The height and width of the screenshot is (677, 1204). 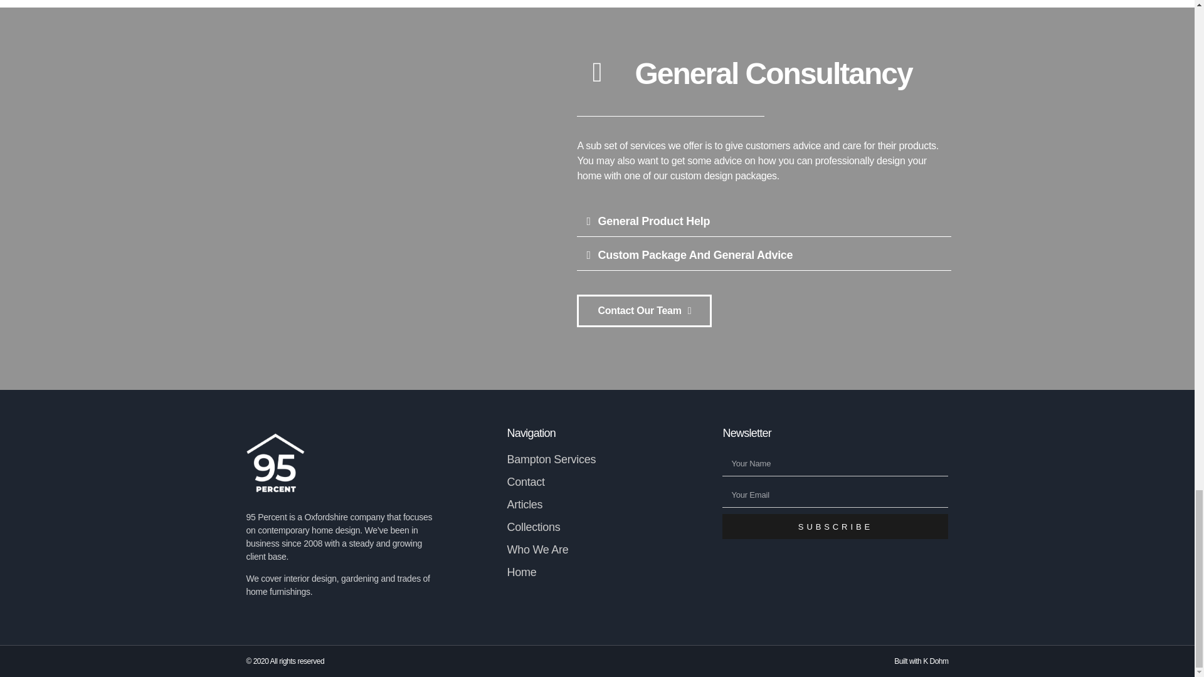 I want to click on Contact Our Team, so click(x=643, y=310).